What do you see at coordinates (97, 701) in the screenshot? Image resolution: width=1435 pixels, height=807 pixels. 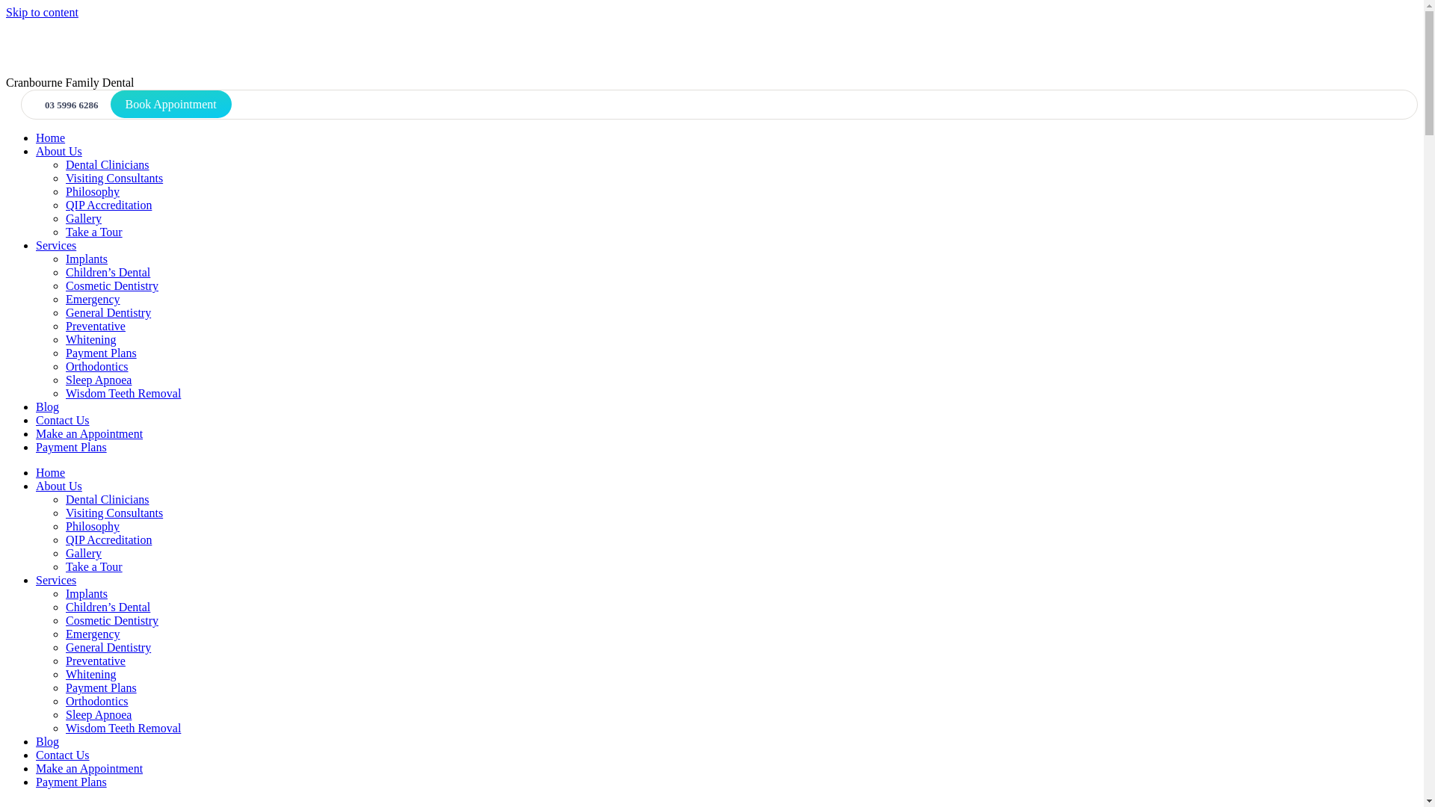 I see `Orthodontics` at bounding box center [97, 701].